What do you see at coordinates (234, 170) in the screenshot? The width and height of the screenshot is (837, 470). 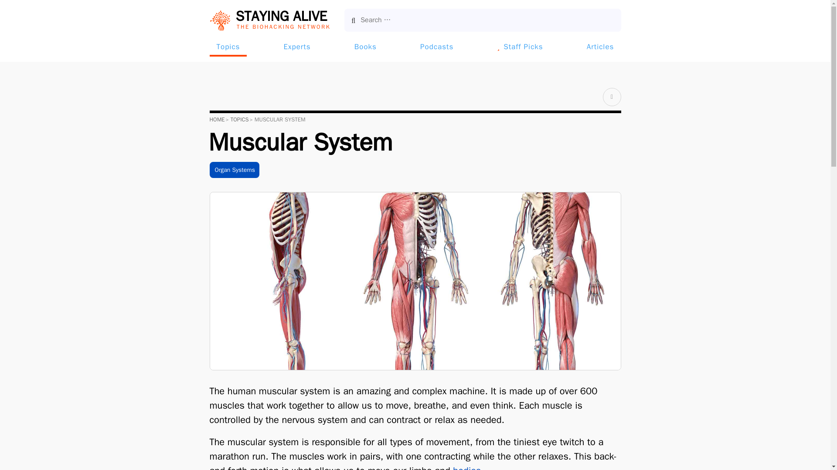 I see `Organ Systems` at bounding box center [234, 170].